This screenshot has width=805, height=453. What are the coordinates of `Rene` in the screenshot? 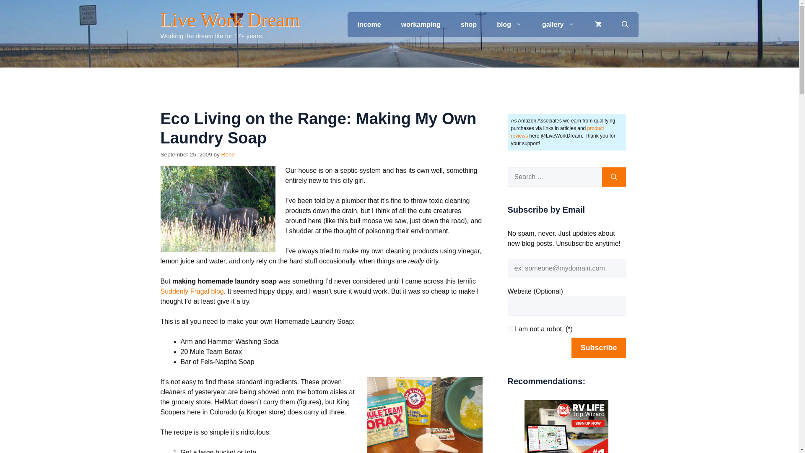 It's located at (228, 154).